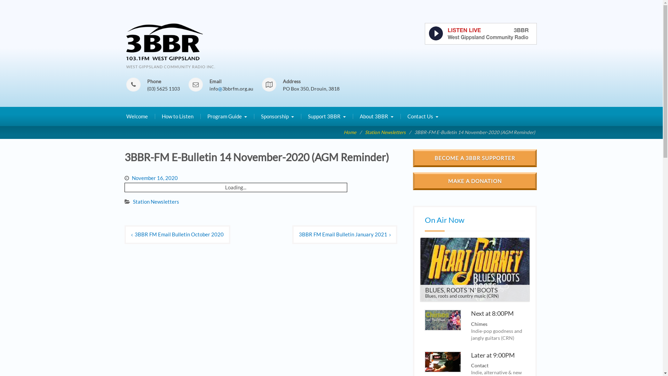  What do you see at coordinates (154, 178) in the screenshot?
I see `November 16, 2020` at bounding box center [154, 178].